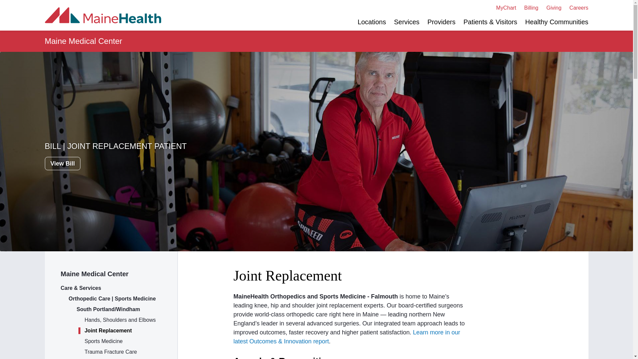 The width and height of the screenshot is (638, 359). I want to click on Maine Medical Center, so click(111, 274).